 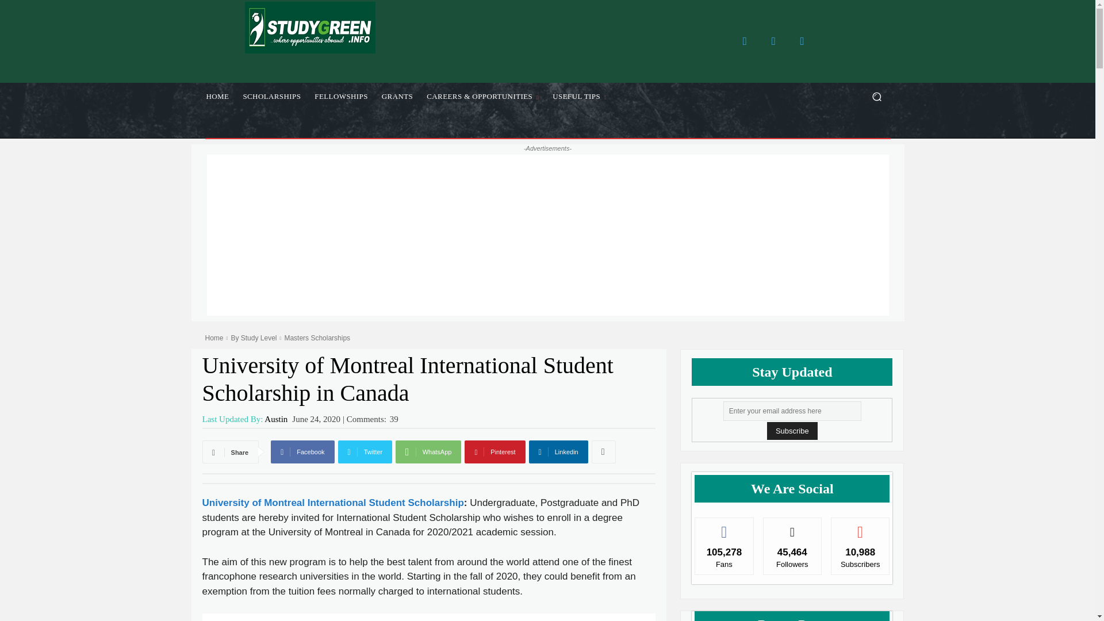 I want to click on Home, so click(x=213, y=338).